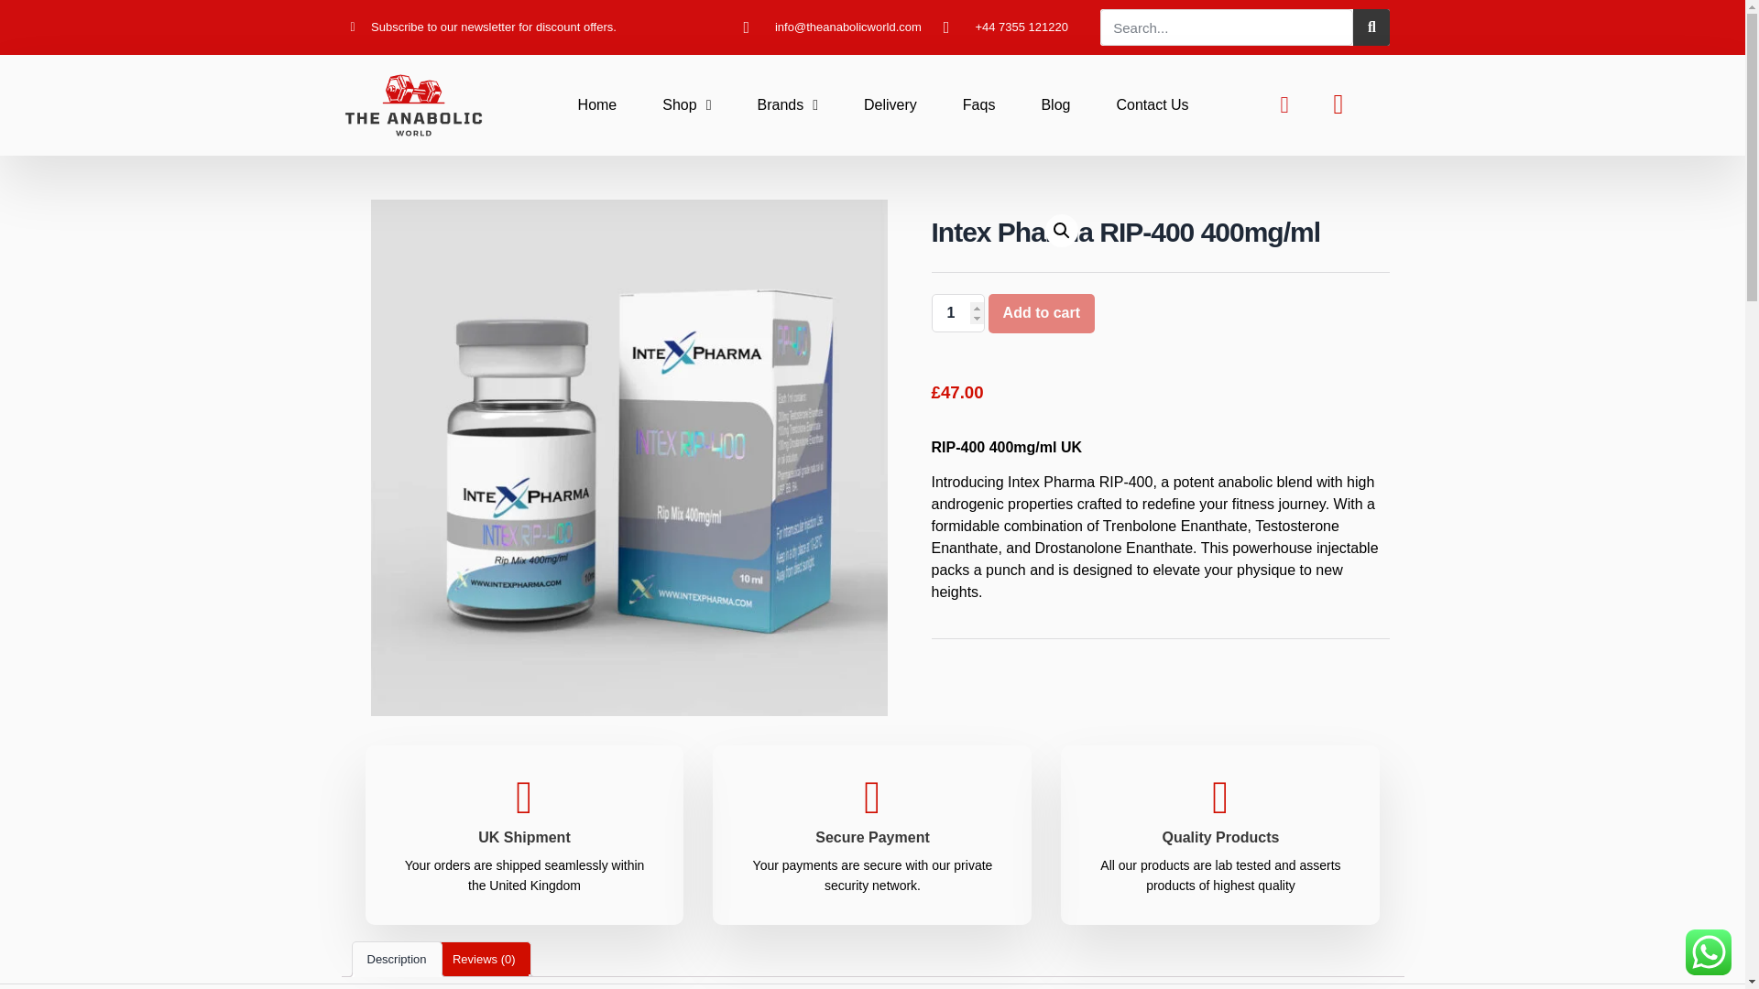 This screenshot has width=1759, height=989. I want to click on Contact Us, so click(1152, 104).